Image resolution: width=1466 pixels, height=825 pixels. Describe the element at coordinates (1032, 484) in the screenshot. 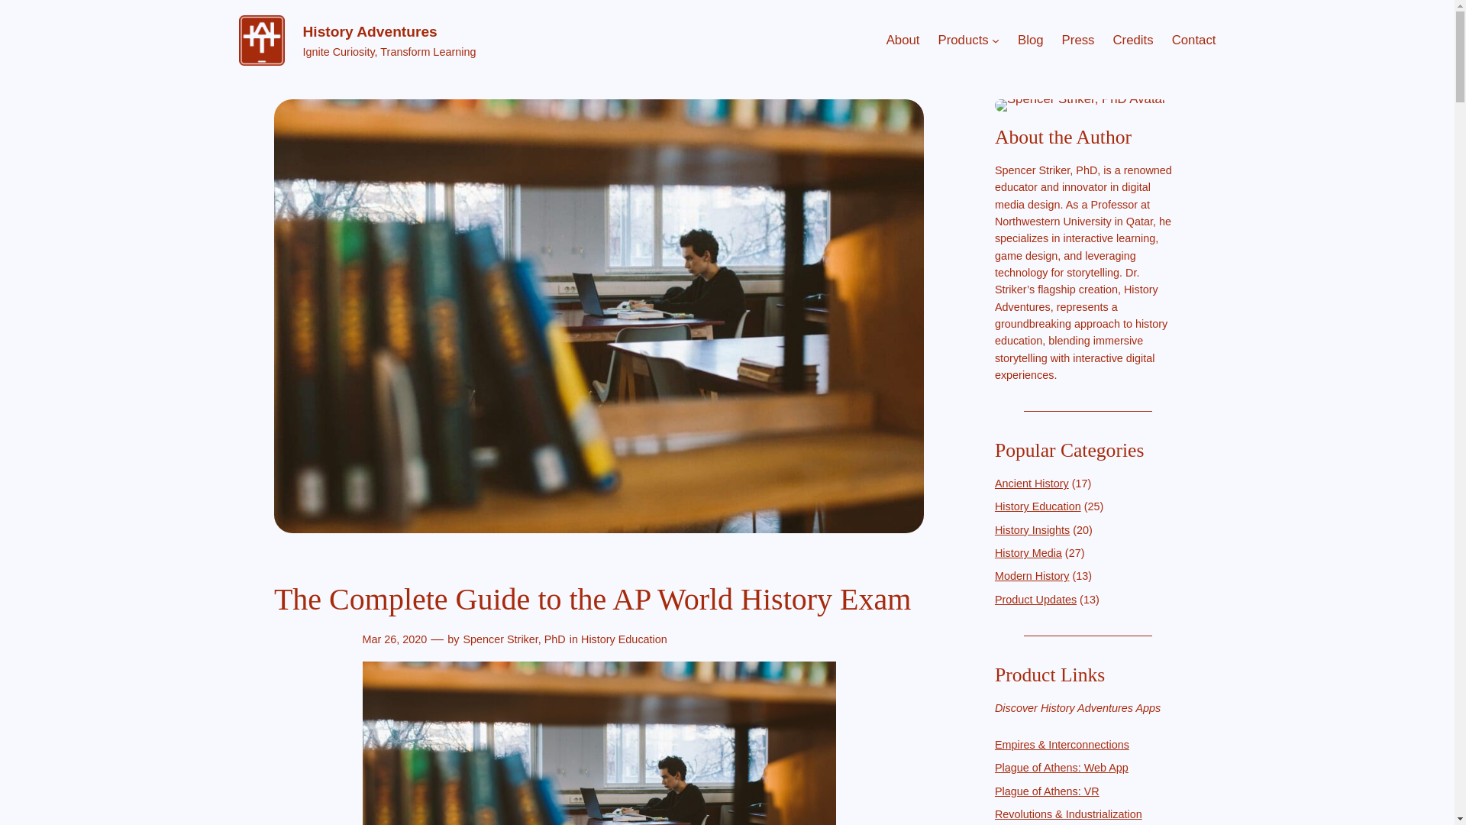

I see `Ancient History` at that location.